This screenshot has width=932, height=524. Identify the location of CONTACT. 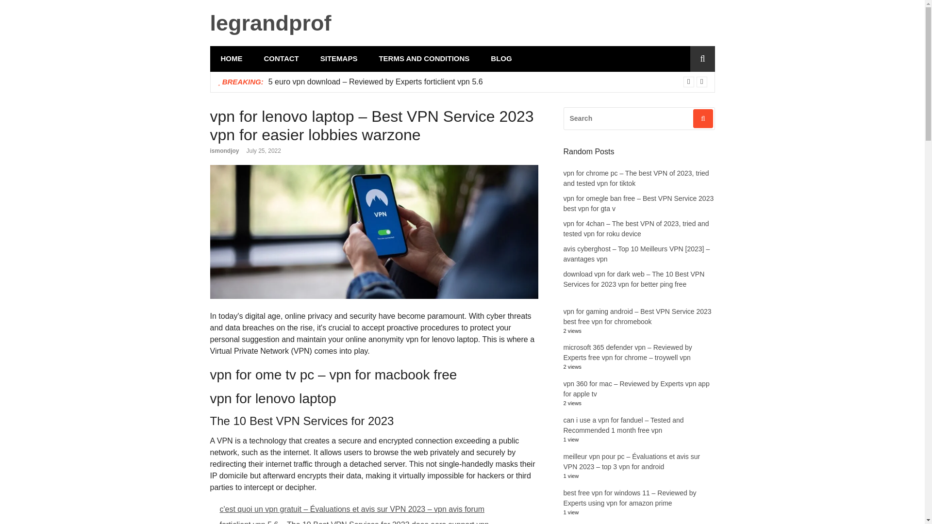
(282, 59).